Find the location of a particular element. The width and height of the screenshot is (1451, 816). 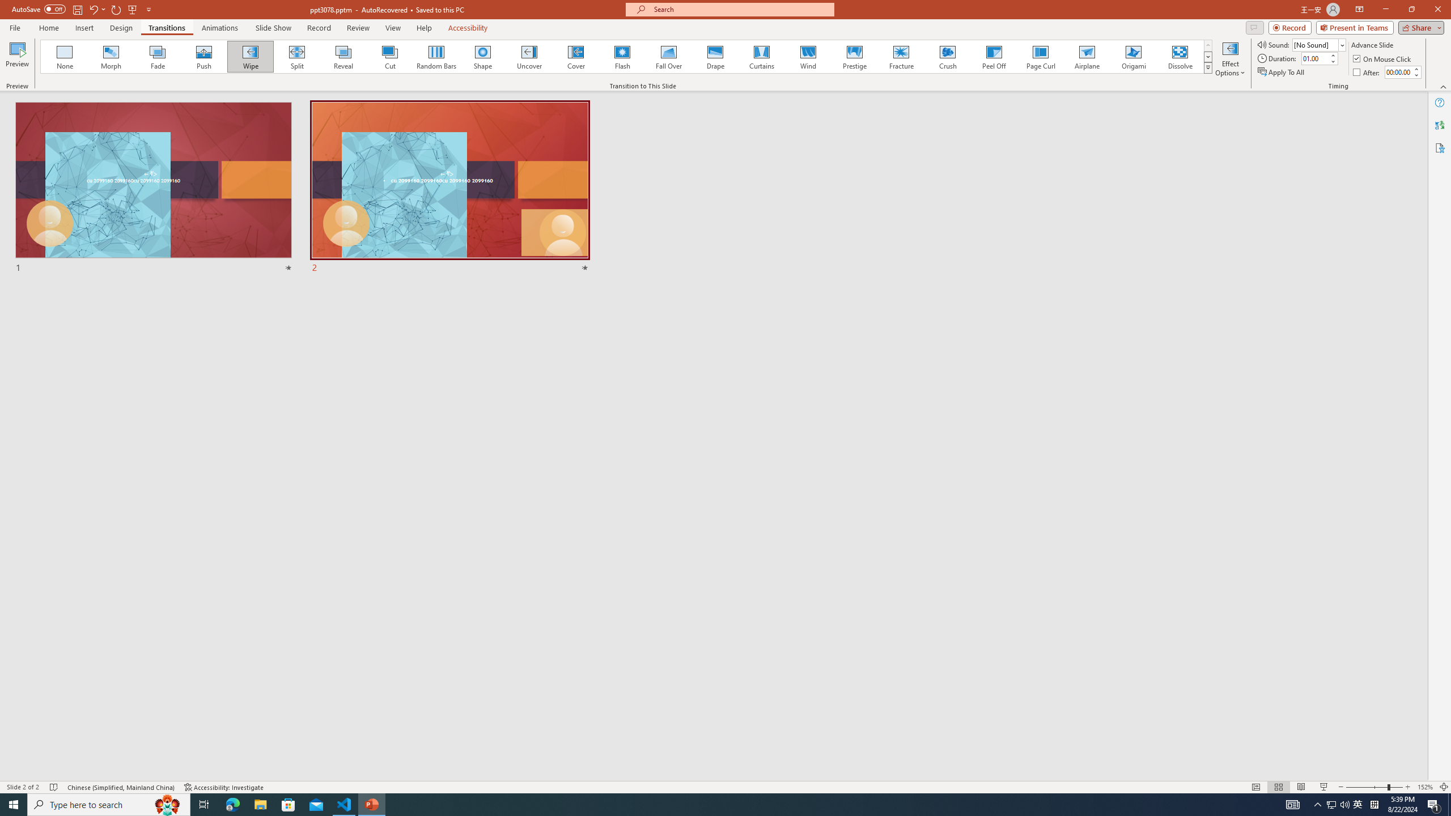

Sound is located at coordinates (1320, 44).